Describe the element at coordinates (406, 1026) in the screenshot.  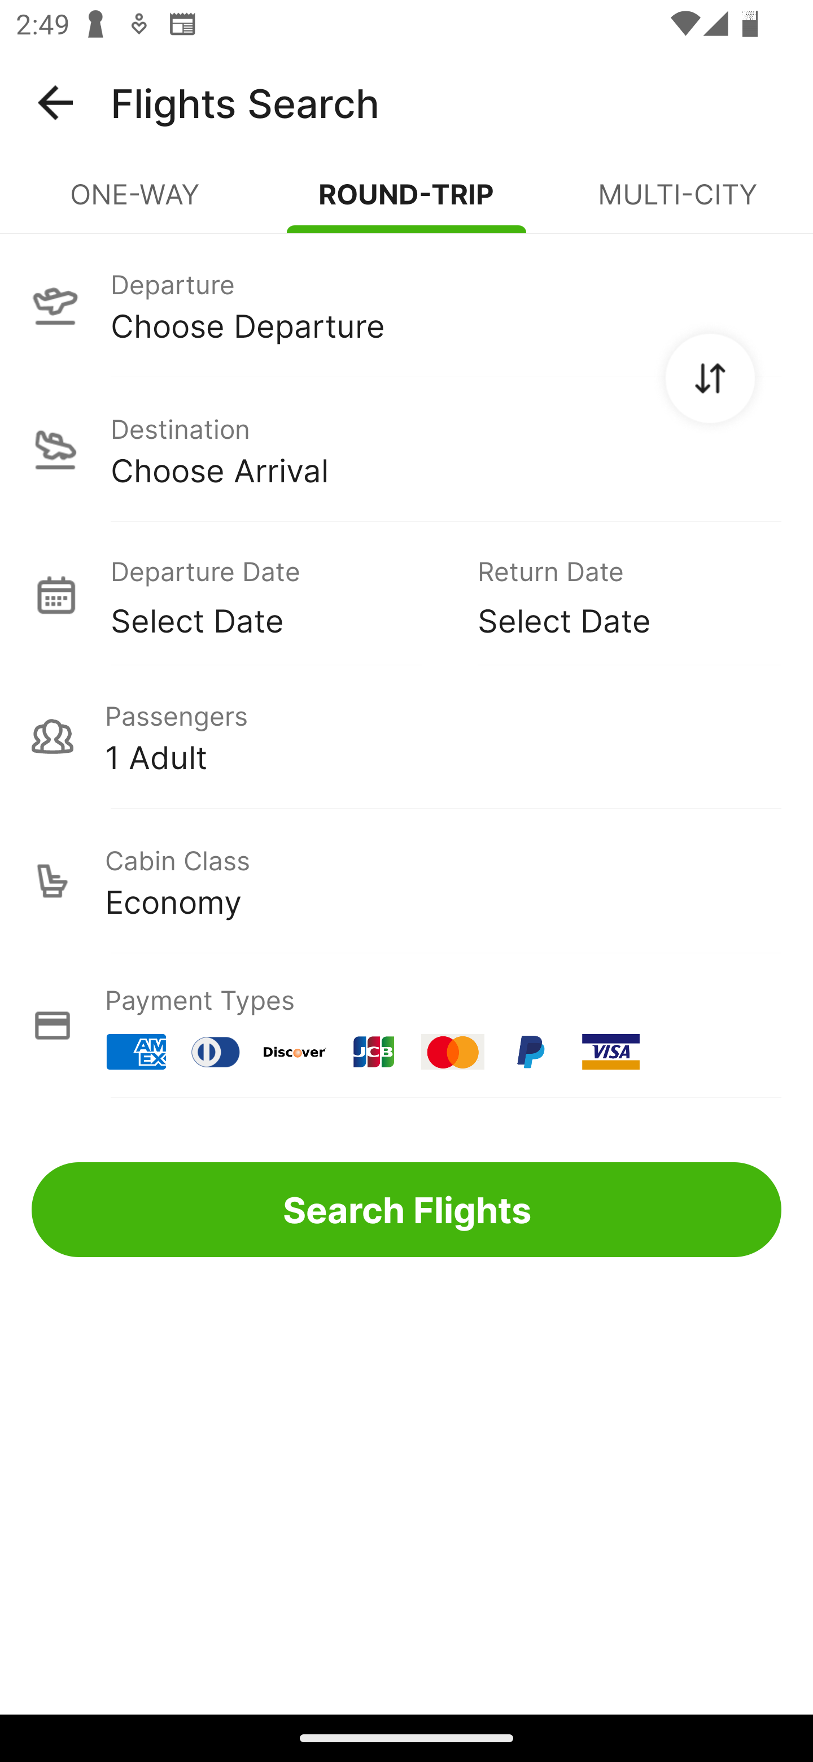
I see `Payment Types` at that location.